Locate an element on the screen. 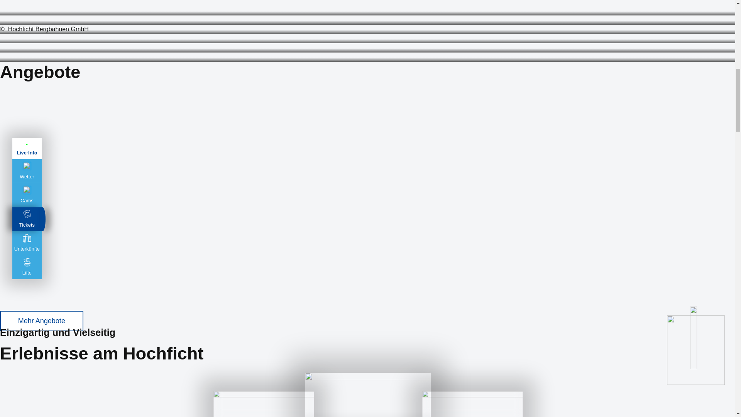 The width and height of the screenshot is (741, 417). Weitere Angebote is located at coordinates (42, 320).